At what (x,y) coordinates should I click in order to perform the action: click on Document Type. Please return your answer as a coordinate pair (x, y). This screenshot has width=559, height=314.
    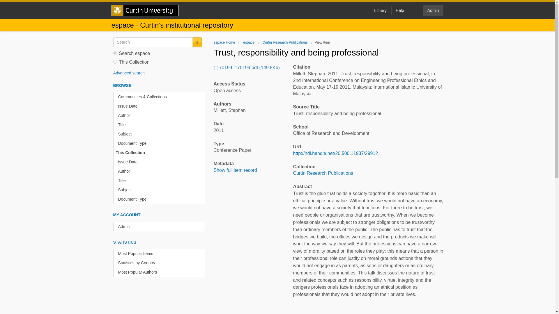
    Looking at the image, I should click on (160, 143).